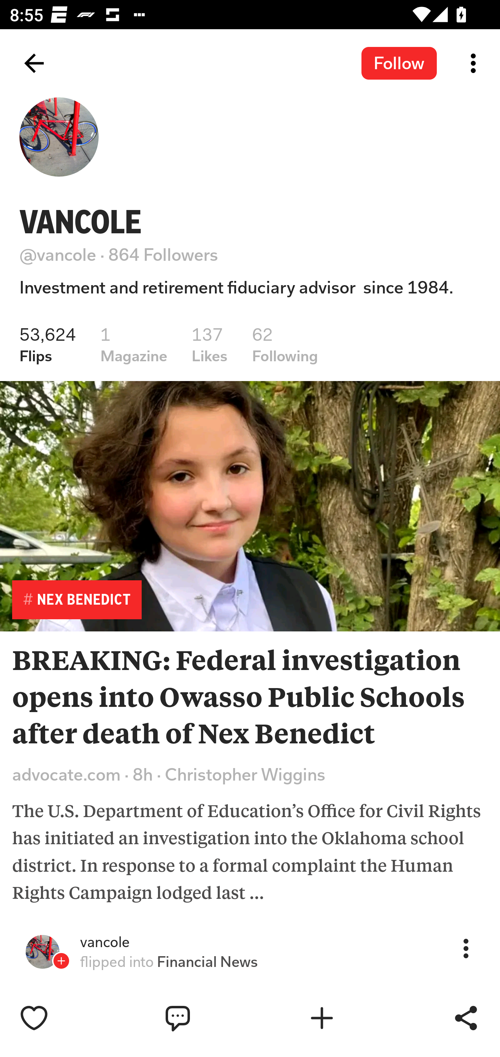  Describe the element at coordinates (63, 1018) in the screenshot. I see `Like` at that location.